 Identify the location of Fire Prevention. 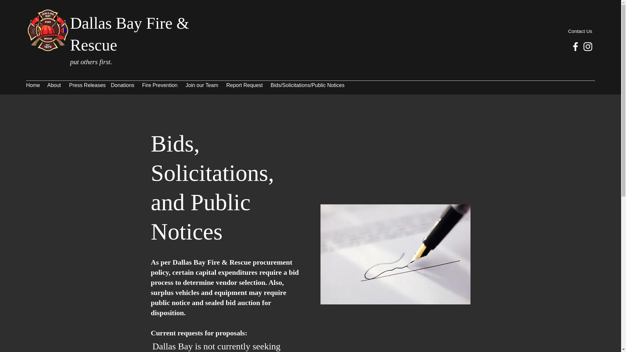
(160, 85).